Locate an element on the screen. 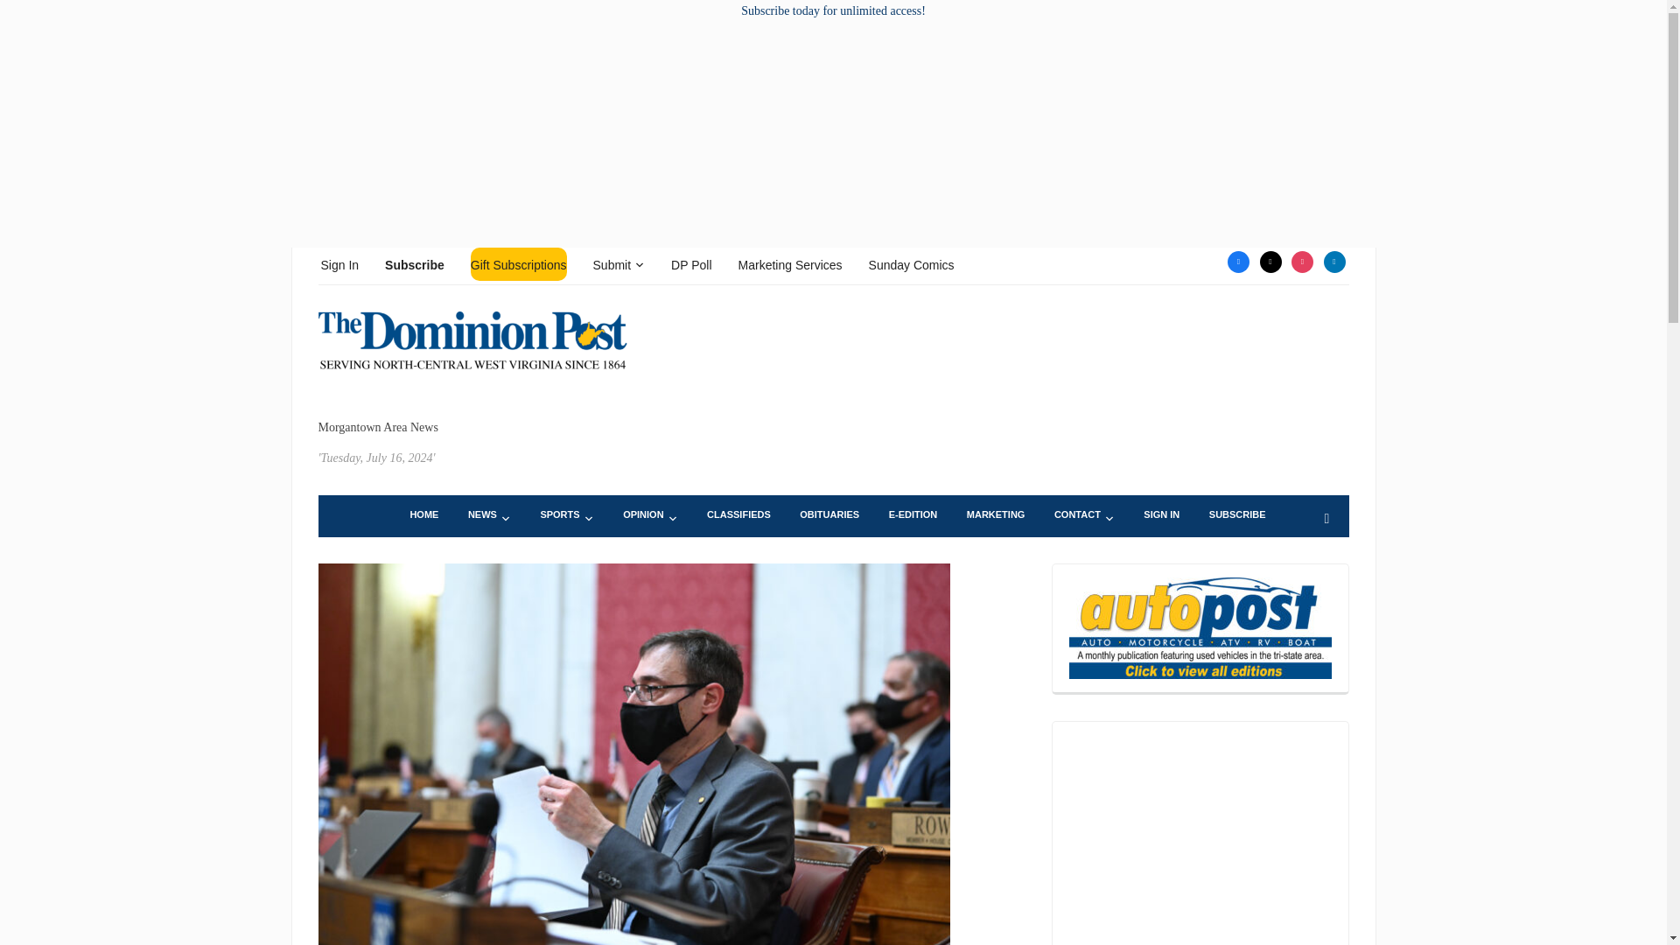  Facebook is located at coordinates (1239, 261).